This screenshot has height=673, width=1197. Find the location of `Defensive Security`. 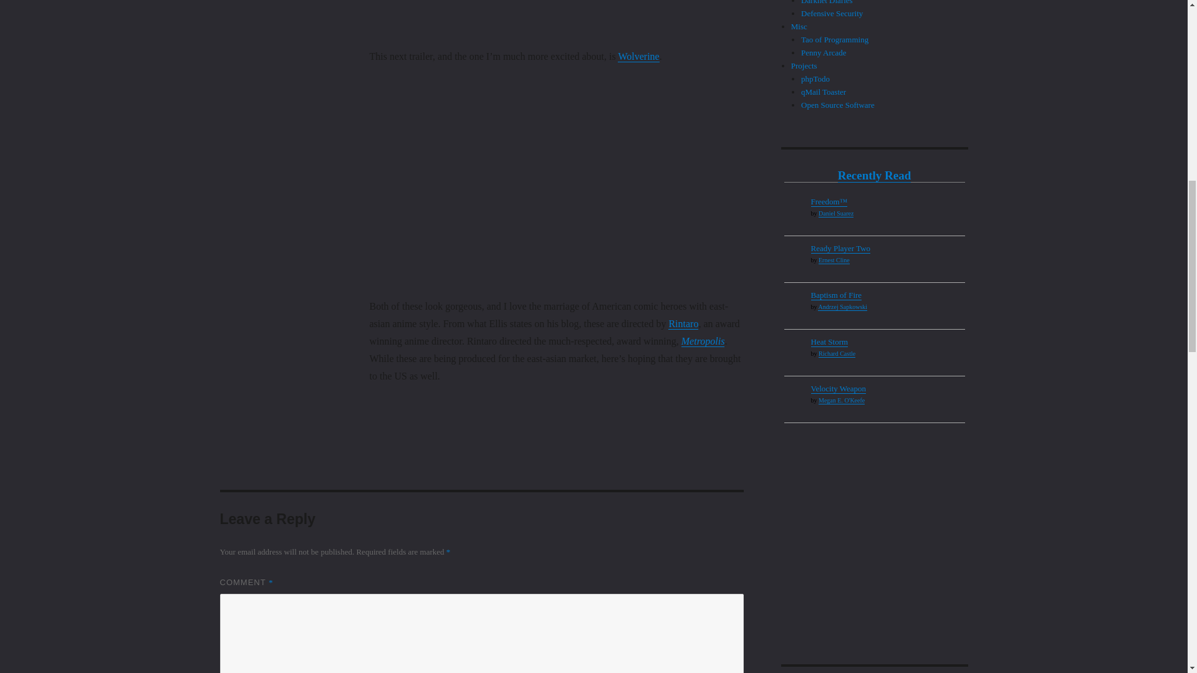

Defensive Security is located at coordinates (832, 14).